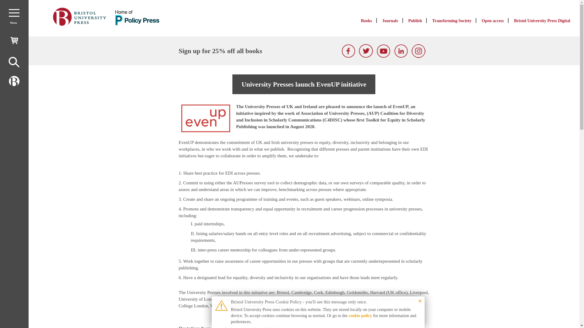 The height and width of the screenshot is (328, 584). Describe the element at coordinates (401, 51) in the screenshot. I see `LinkedIn page` at that location.